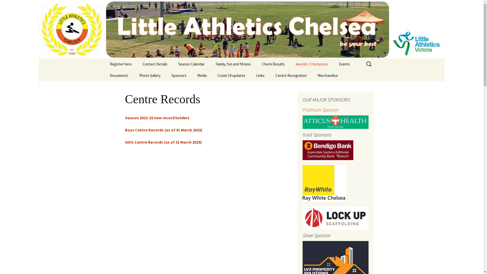 This screenshot has height=274, width=487. What do you see at coordinates (260, 76) in the screenshot?
I see `Links` at bounding box center [260, 76].